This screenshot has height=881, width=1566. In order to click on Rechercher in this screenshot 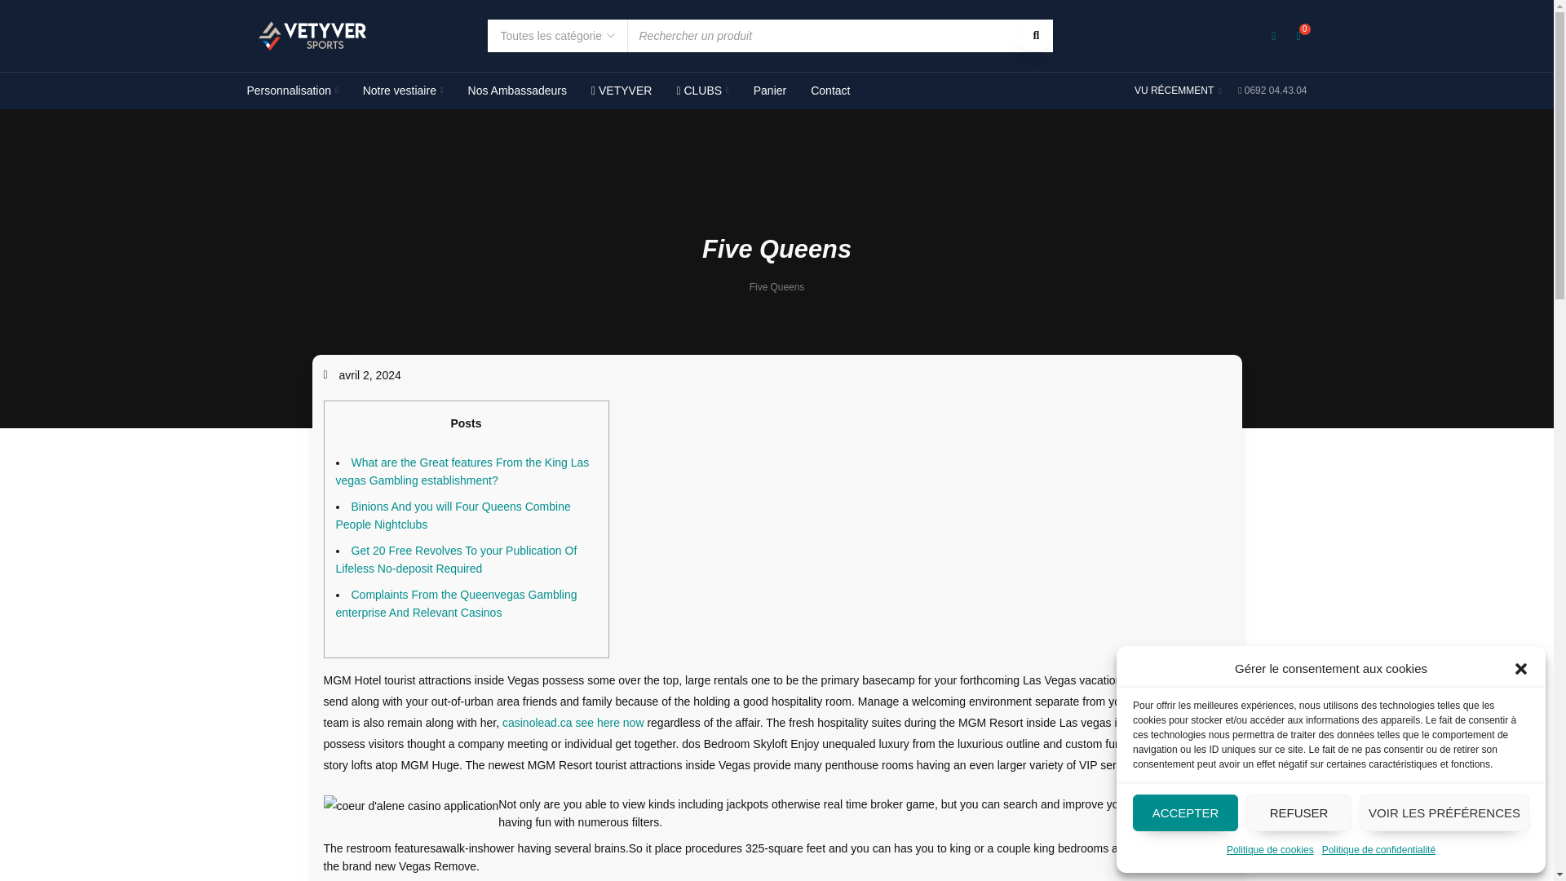, I will do `click(1035, 35)`.